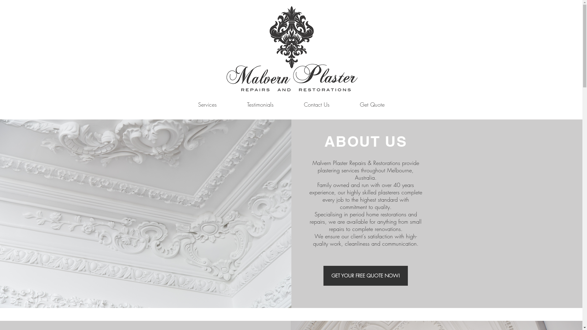 Image resolution: width=587 pixels, height=330 pixels. Describe the element at coordinates (260, 105) in the screenshot. I see `Testimonials` at that location.